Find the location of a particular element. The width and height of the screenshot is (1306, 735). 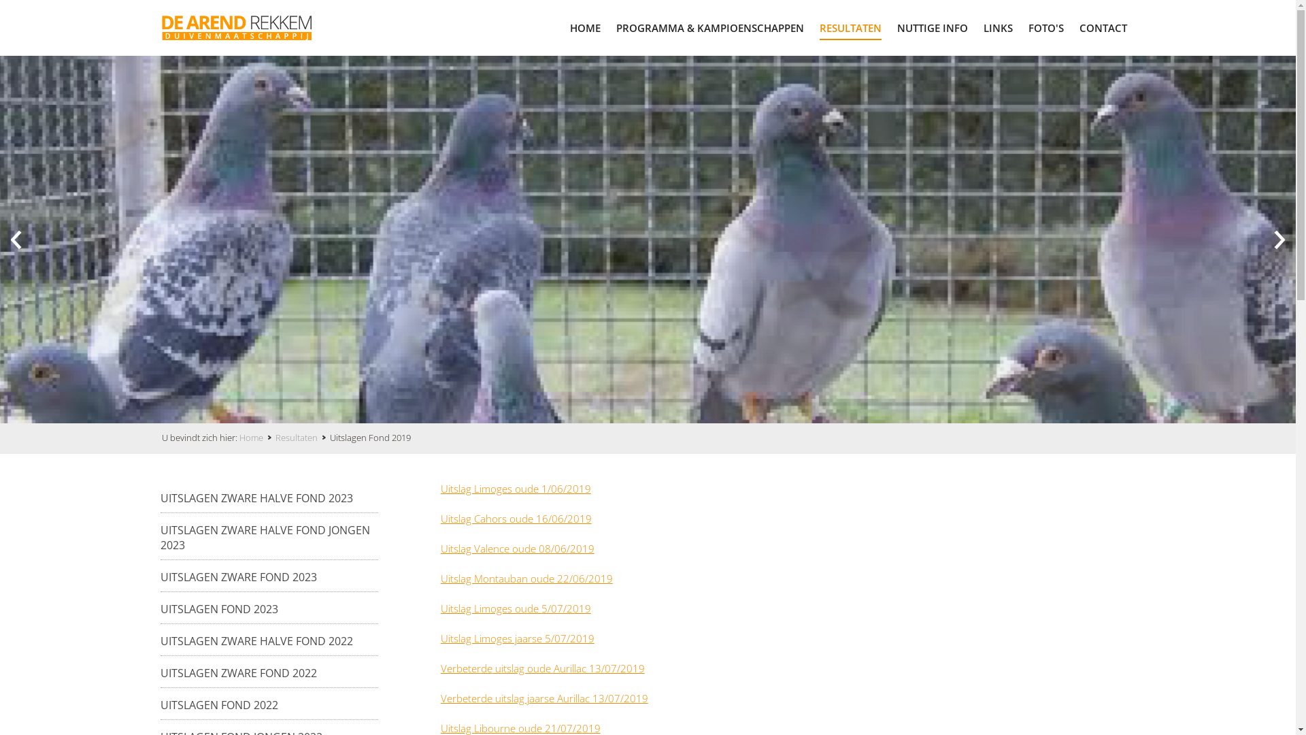

Uitslag Valence oude 08/06/2019 is located at coordinates (518, 549).